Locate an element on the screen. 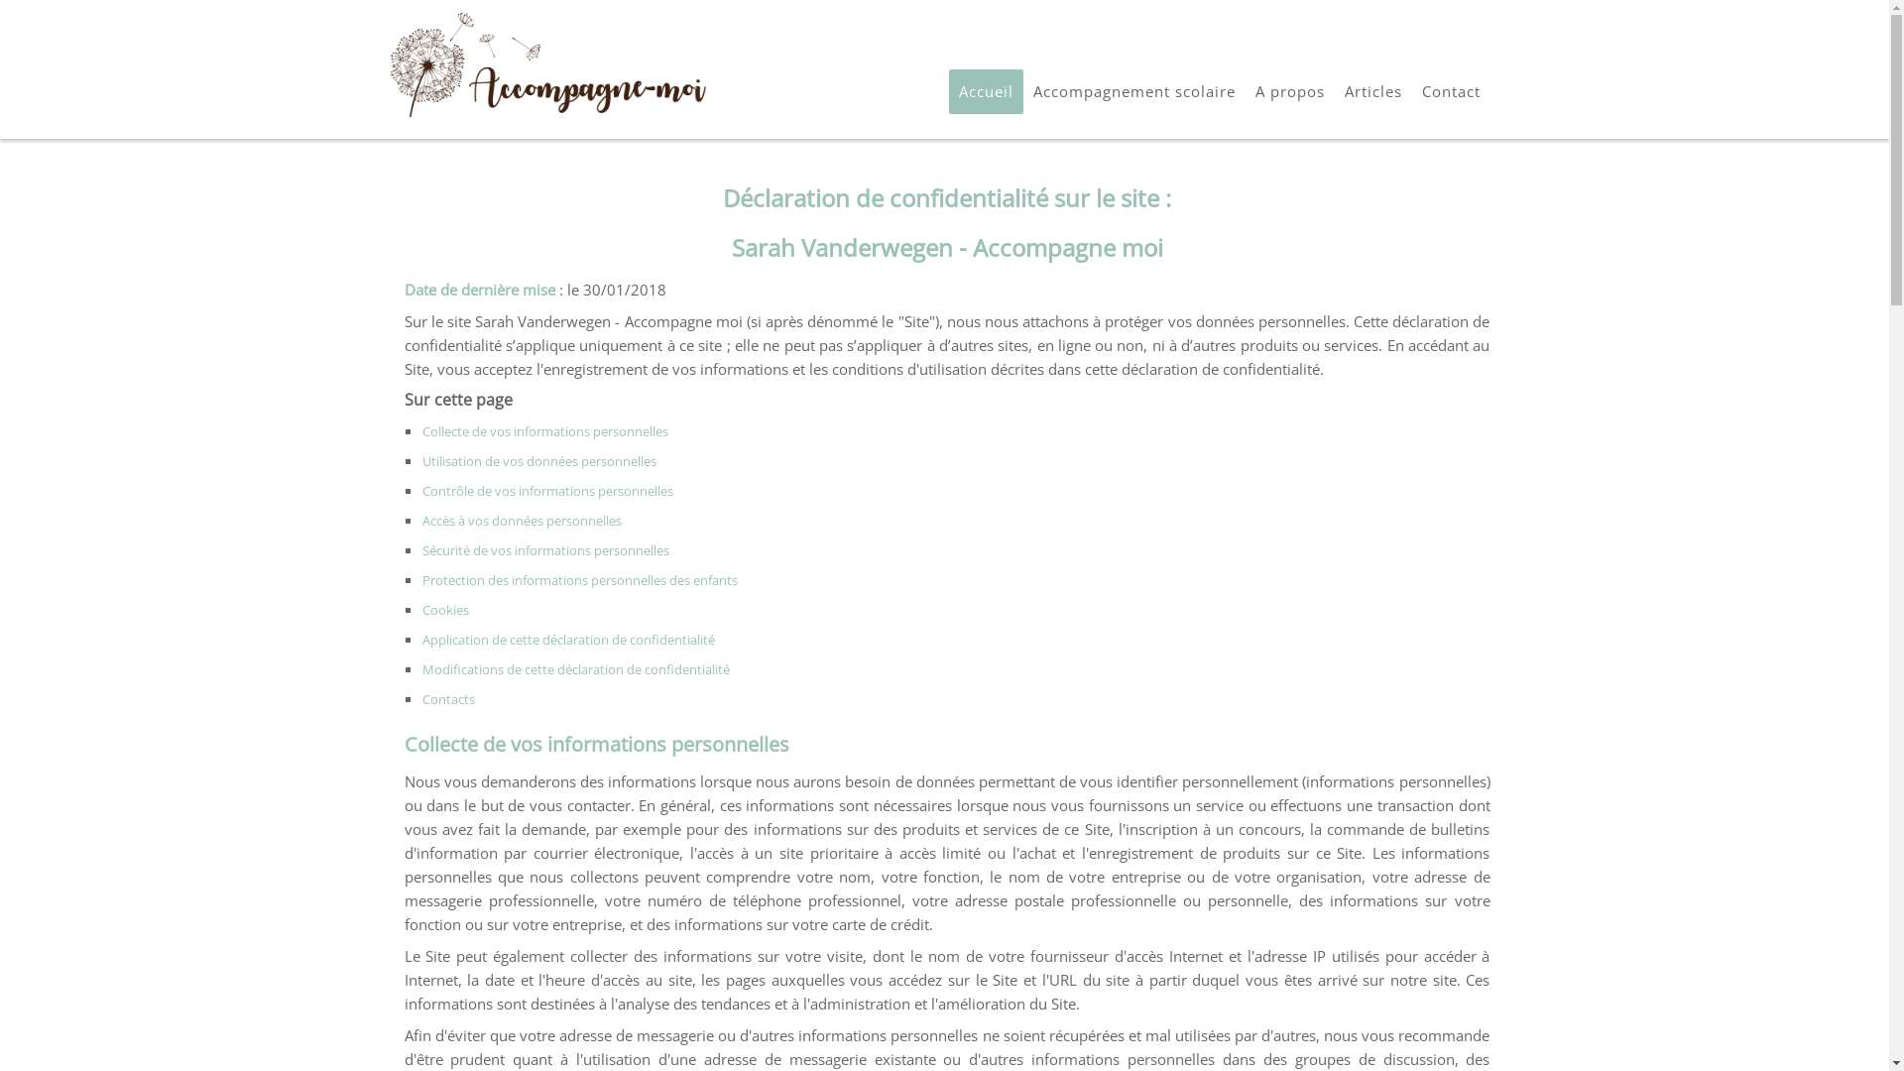 The width and height of the screenshot is (1904, 1071). Cookies is located at coordinates (446, 609).